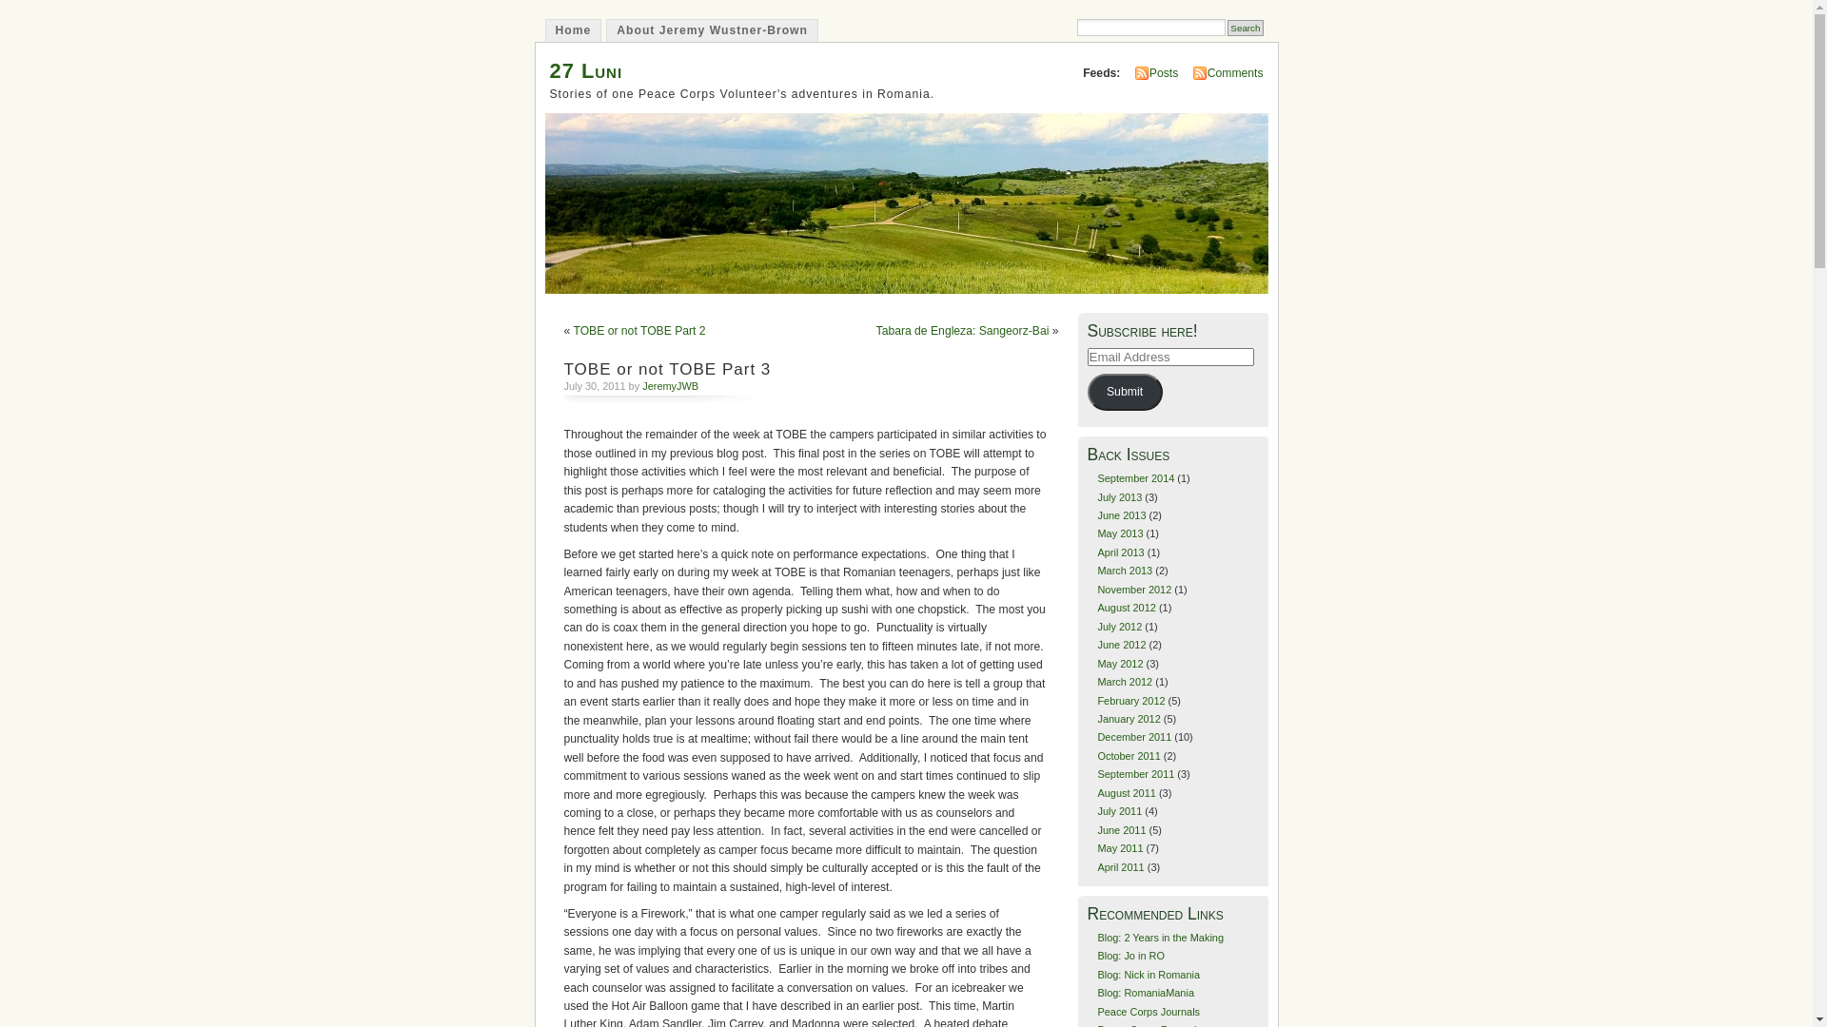 The image size is (1827, 1027). Describe the element at coordinates (1119, 627) in the screenshot. I see `July 2012` at that location.